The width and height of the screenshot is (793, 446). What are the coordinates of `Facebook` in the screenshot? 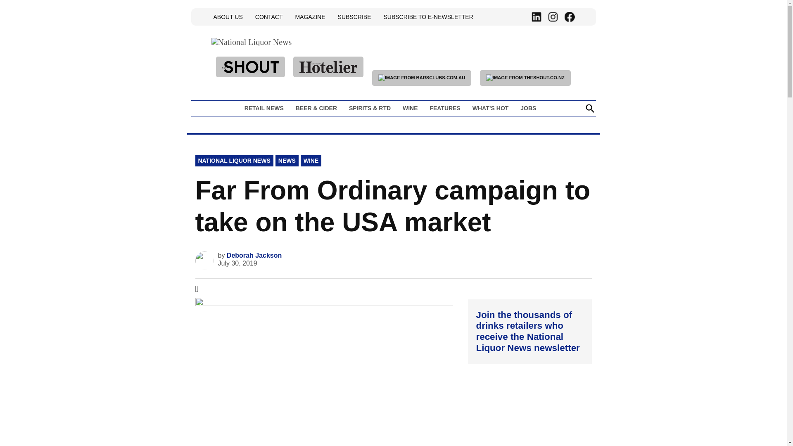 It's located at (569, 17).